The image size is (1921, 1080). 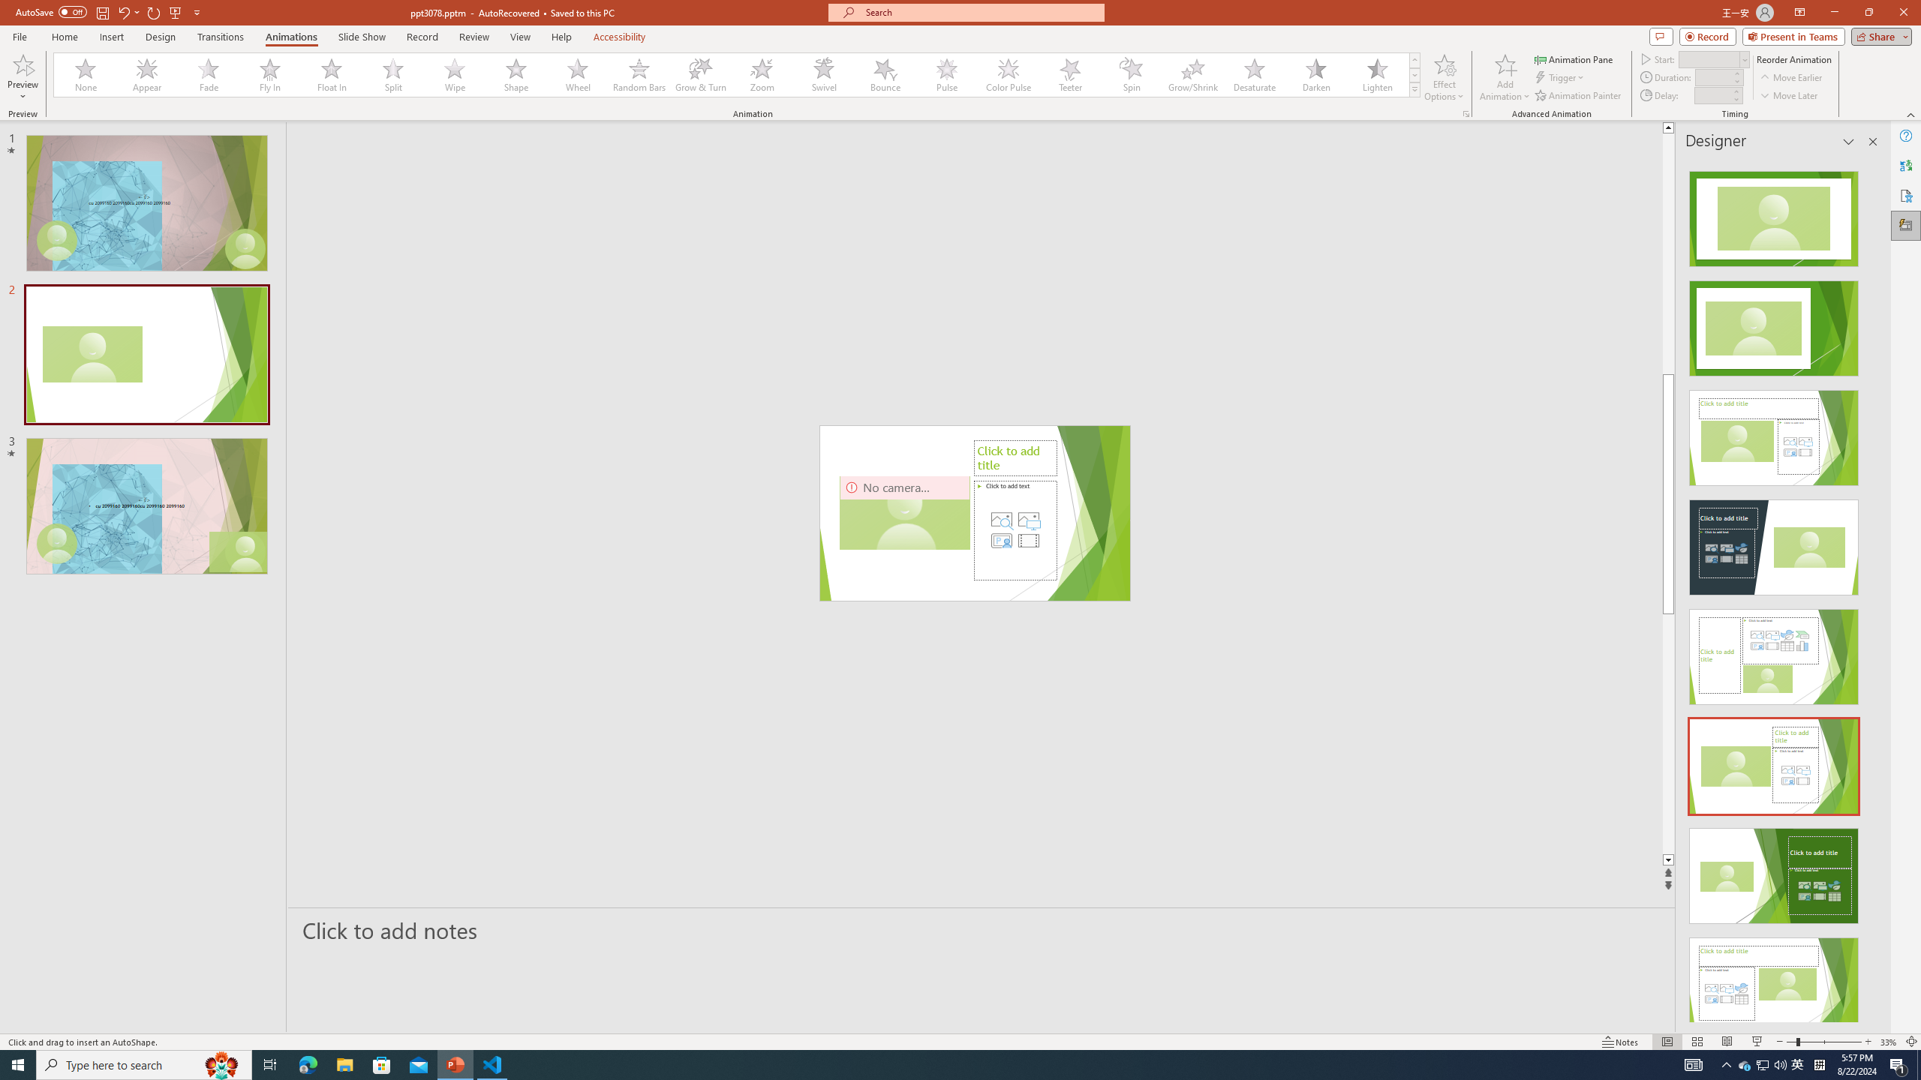 I want to click on Wipe, so click(x=455, y=75).